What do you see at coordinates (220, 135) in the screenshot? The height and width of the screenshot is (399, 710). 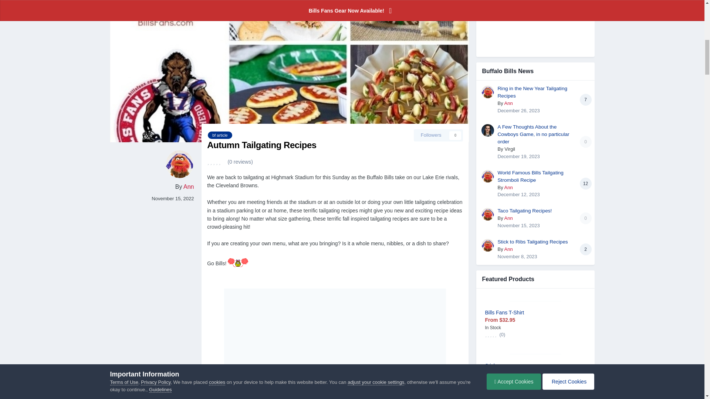 I see `Find other content tagged with 'bf article'` at bounding box center [220, 135].